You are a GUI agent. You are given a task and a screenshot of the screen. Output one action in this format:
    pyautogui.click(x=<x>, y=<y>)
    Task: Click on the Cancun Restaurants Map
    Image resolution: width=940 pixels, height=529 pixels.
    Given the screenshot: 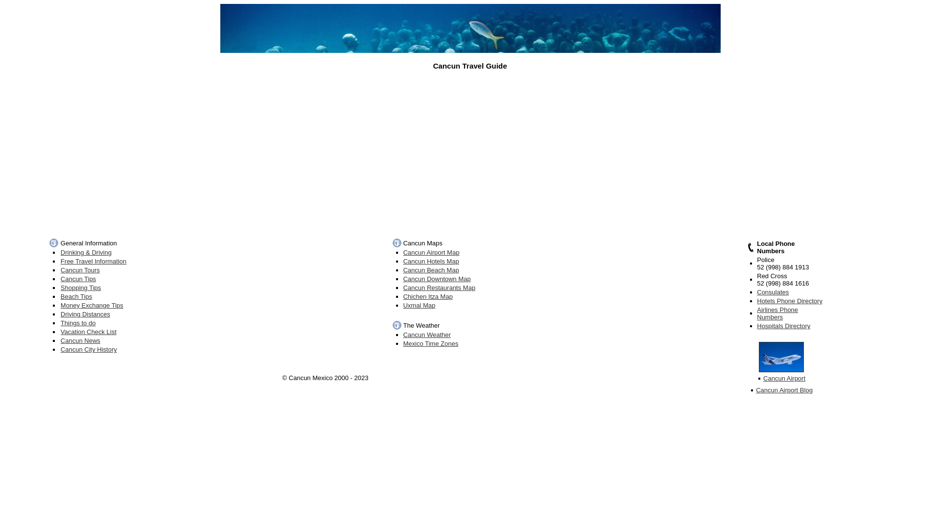 What is the action you would take?
    pyautogui.click(x=439, y=288)
    